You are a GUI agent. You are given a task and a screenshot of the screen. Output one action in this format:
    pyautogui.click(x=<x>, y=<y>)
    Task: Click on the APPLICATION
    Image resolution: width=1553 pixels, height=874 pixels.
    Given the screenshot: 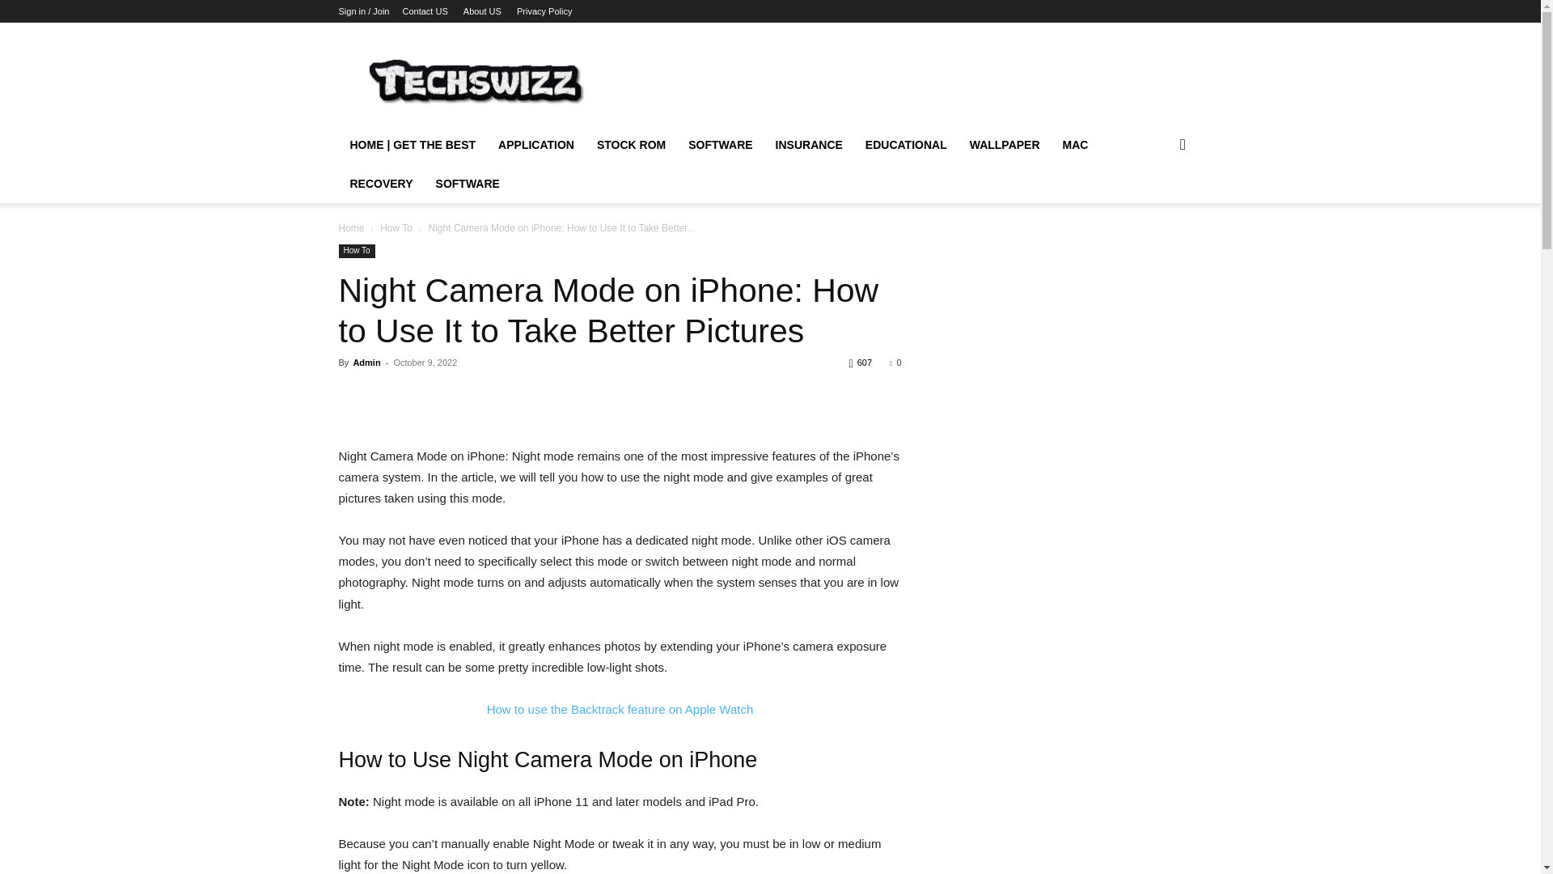 What is the action you would take?
    pyautogui.click(x=535, y=145)
    